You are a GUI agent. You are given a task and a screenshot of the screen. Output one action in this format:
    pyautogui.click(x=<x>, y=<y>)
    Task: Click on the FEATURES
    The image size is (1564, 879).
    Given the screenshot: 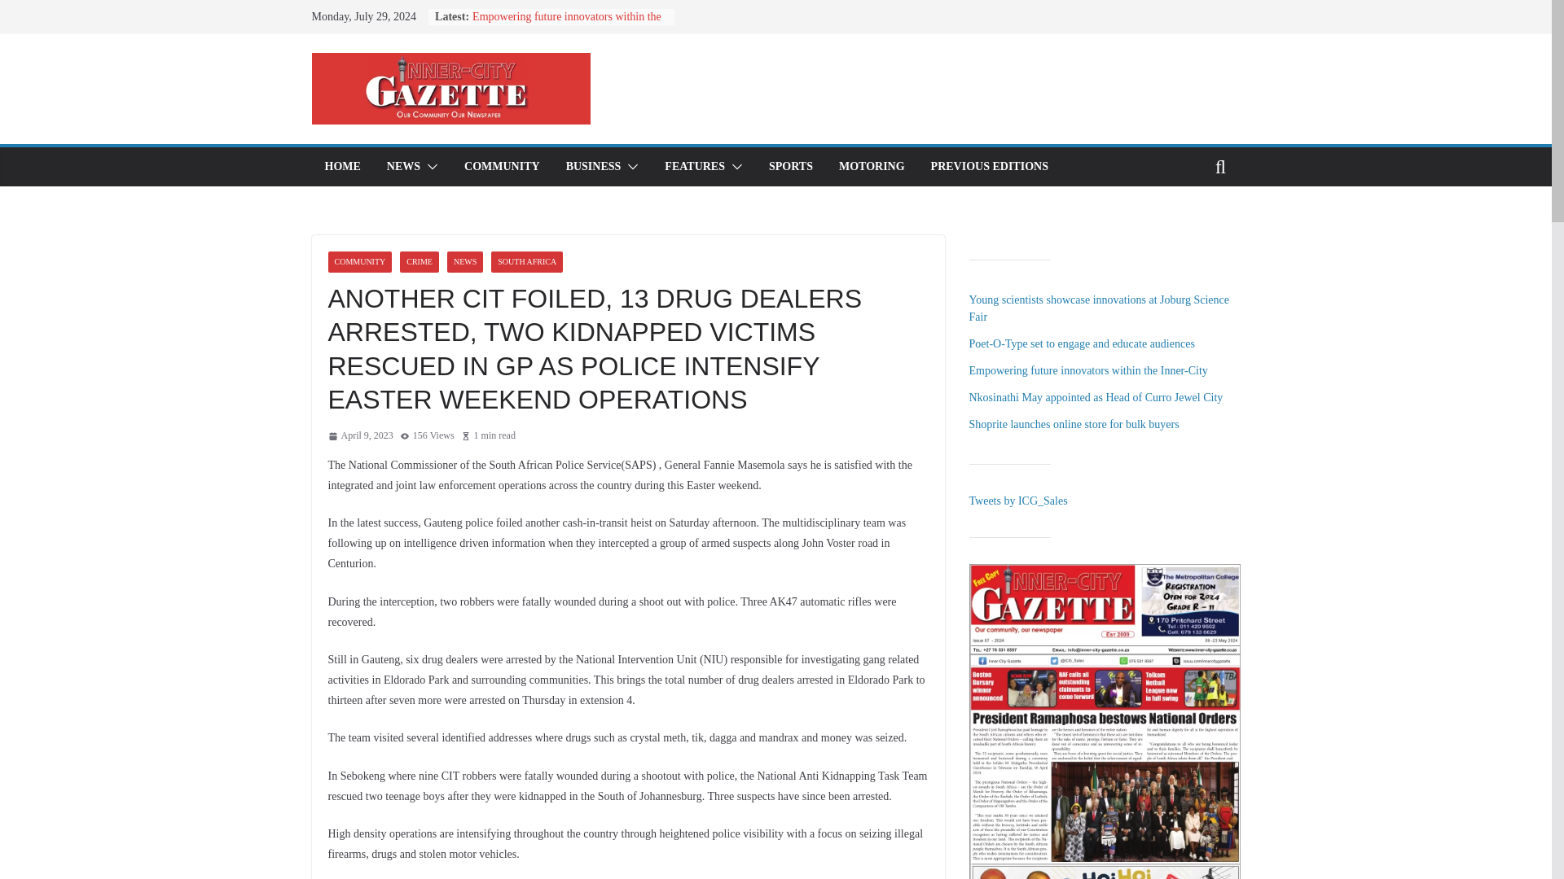 What is the action you would take?
    pyautogui.click(x=695, y=167)
    